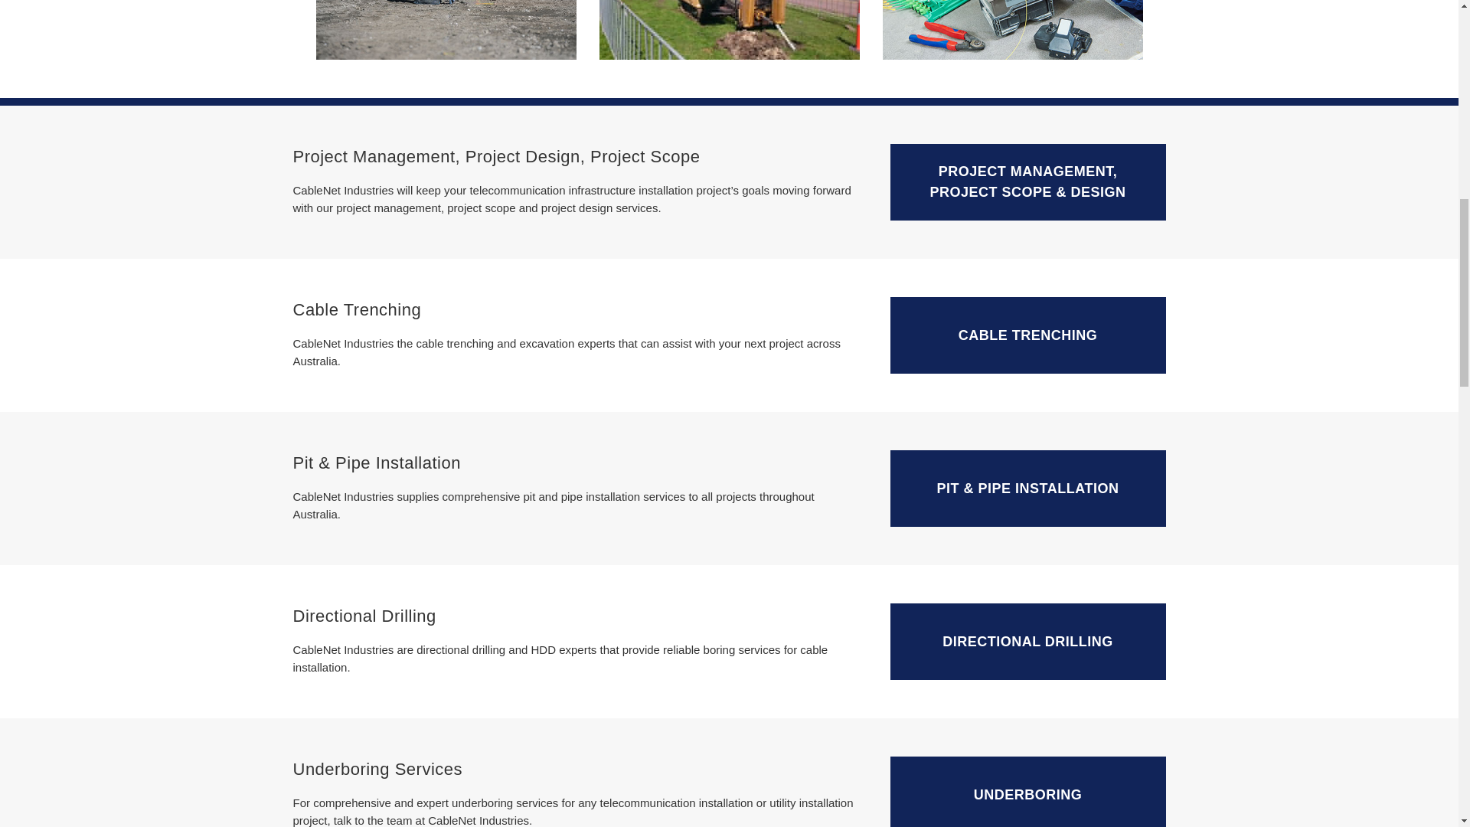 The image size is (1470, 827). Describe the element at coordinates (1027, 792) in the screenshot. I see `UNDERBORING` at that location.